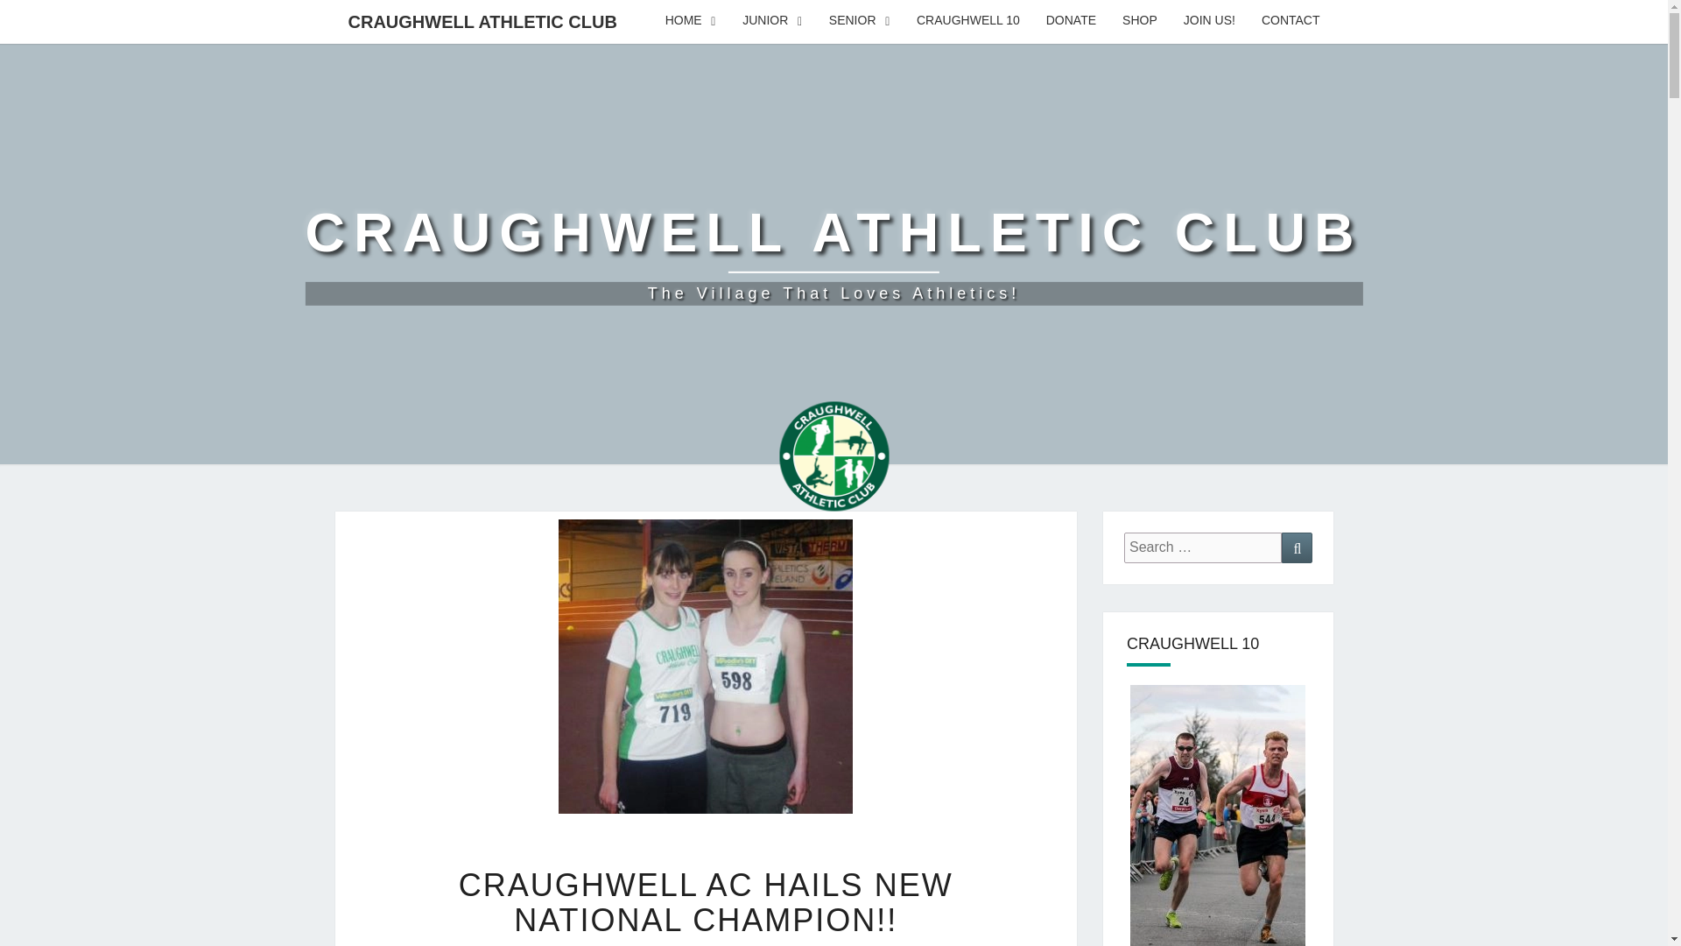 The width and height of the screenshot is (1681, 946). I want to click on SHOP, so click(1140, 21).